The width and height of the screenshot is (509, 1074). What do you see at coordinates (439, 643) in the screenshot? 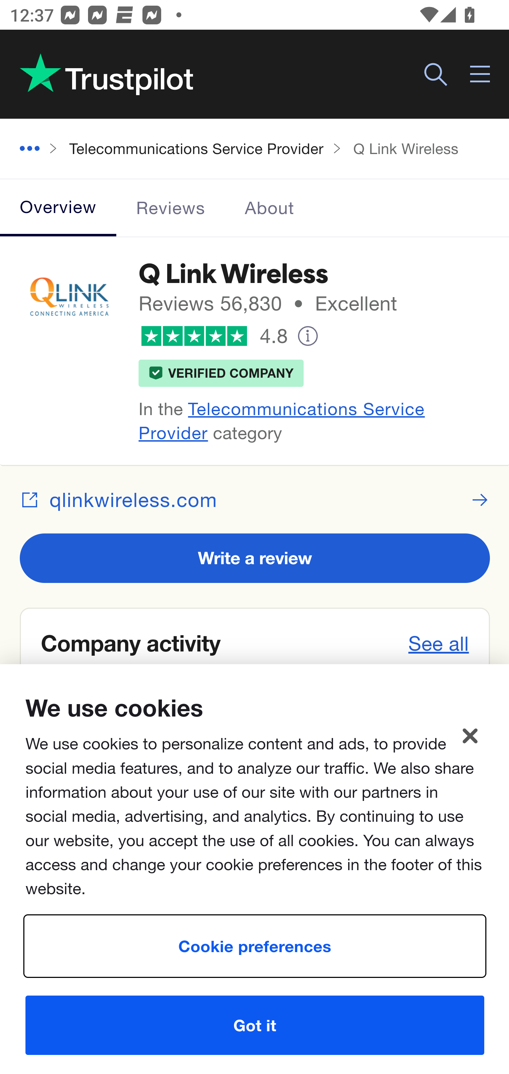
I see `See all` at bounding box center [439, 643].